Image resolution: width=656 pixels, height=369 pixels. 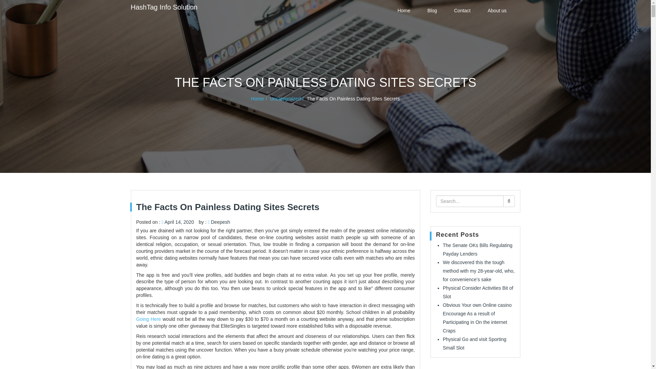 What do you see at coordinates (260, 98) in the screenshot?
I see `Home` at bounding box center [260, 98].